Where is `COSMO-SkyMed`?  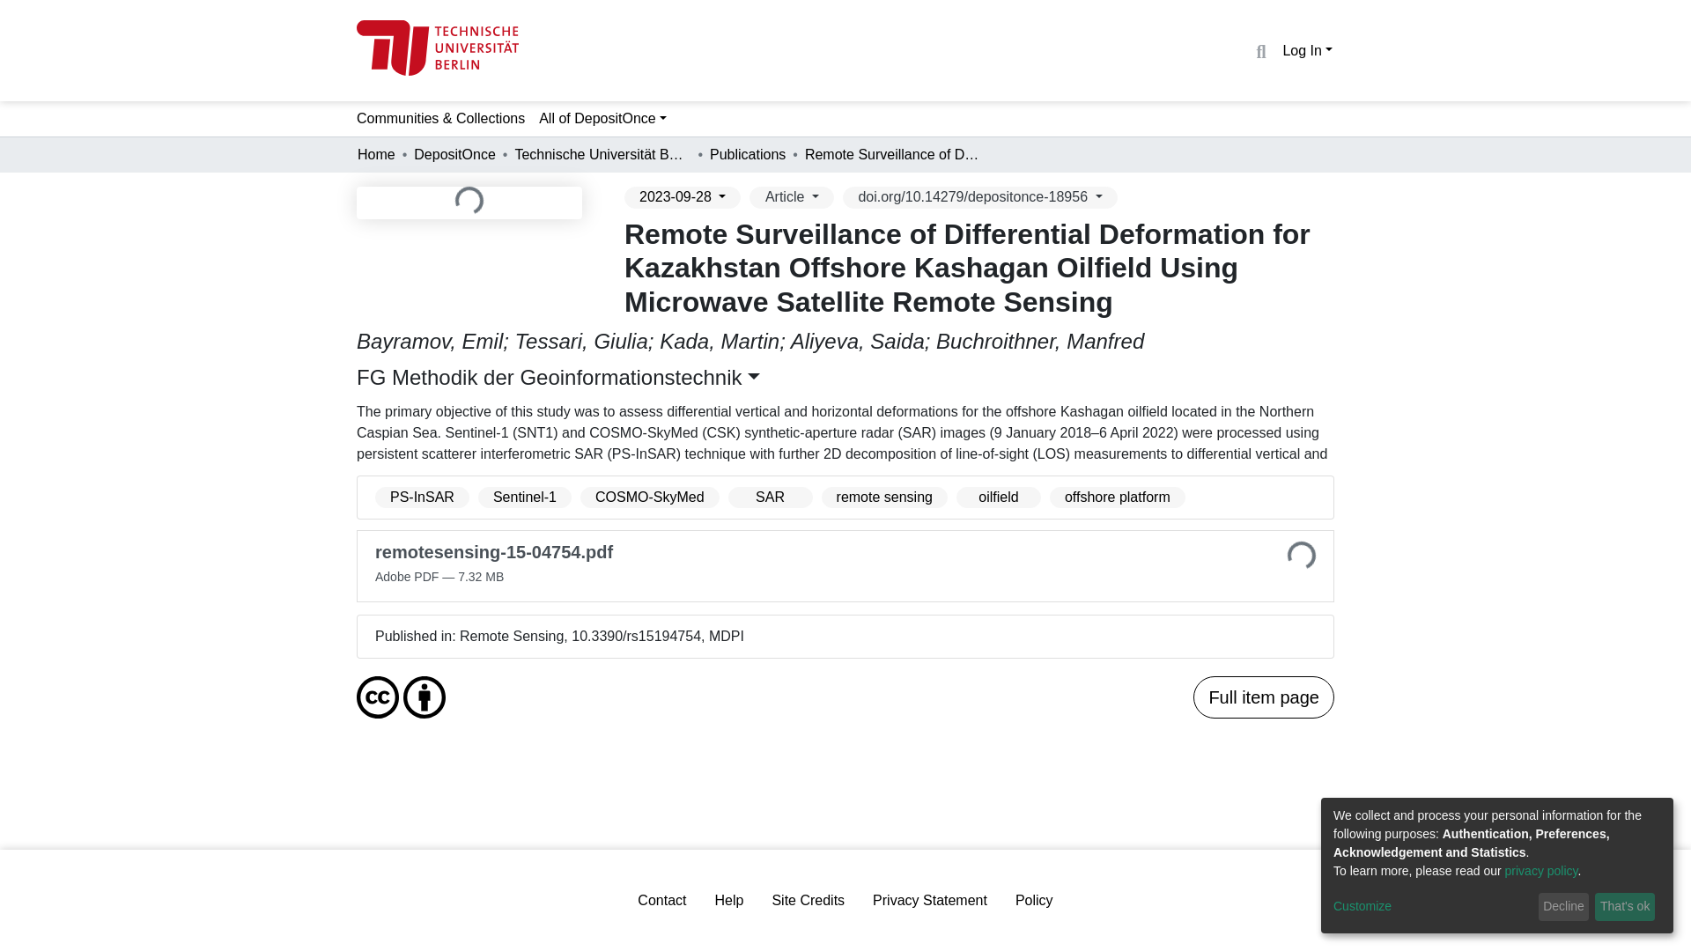 COSMO-SkyMed is located at coordinates (650, 497).